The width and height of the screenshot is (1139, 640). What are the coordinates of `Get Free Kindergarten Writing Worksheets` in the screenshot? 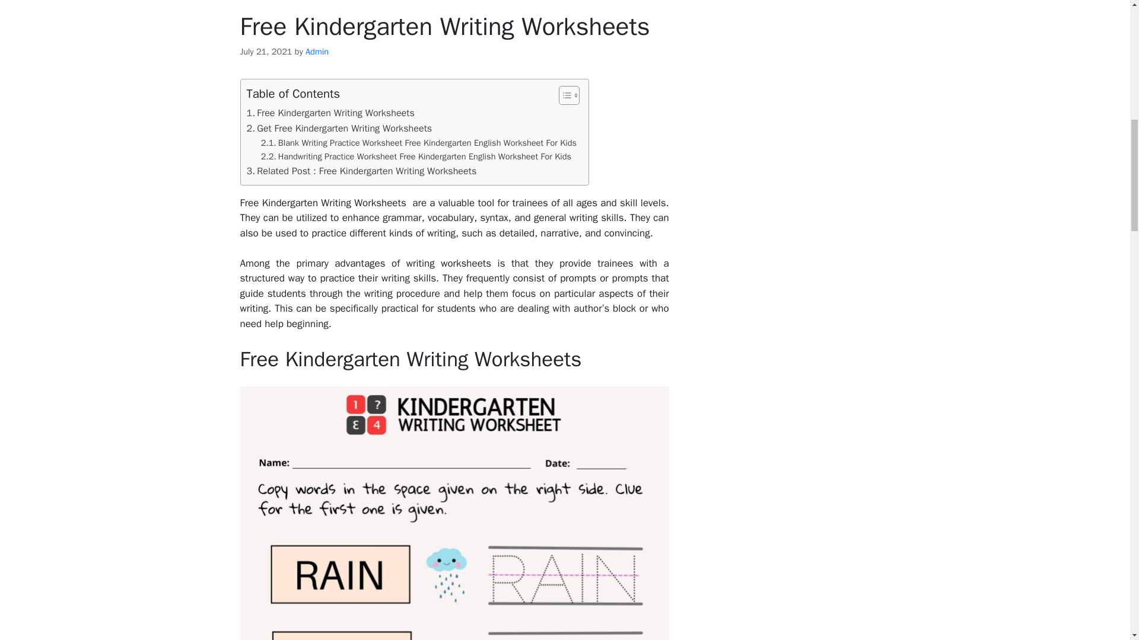 It's located at (339, 129).